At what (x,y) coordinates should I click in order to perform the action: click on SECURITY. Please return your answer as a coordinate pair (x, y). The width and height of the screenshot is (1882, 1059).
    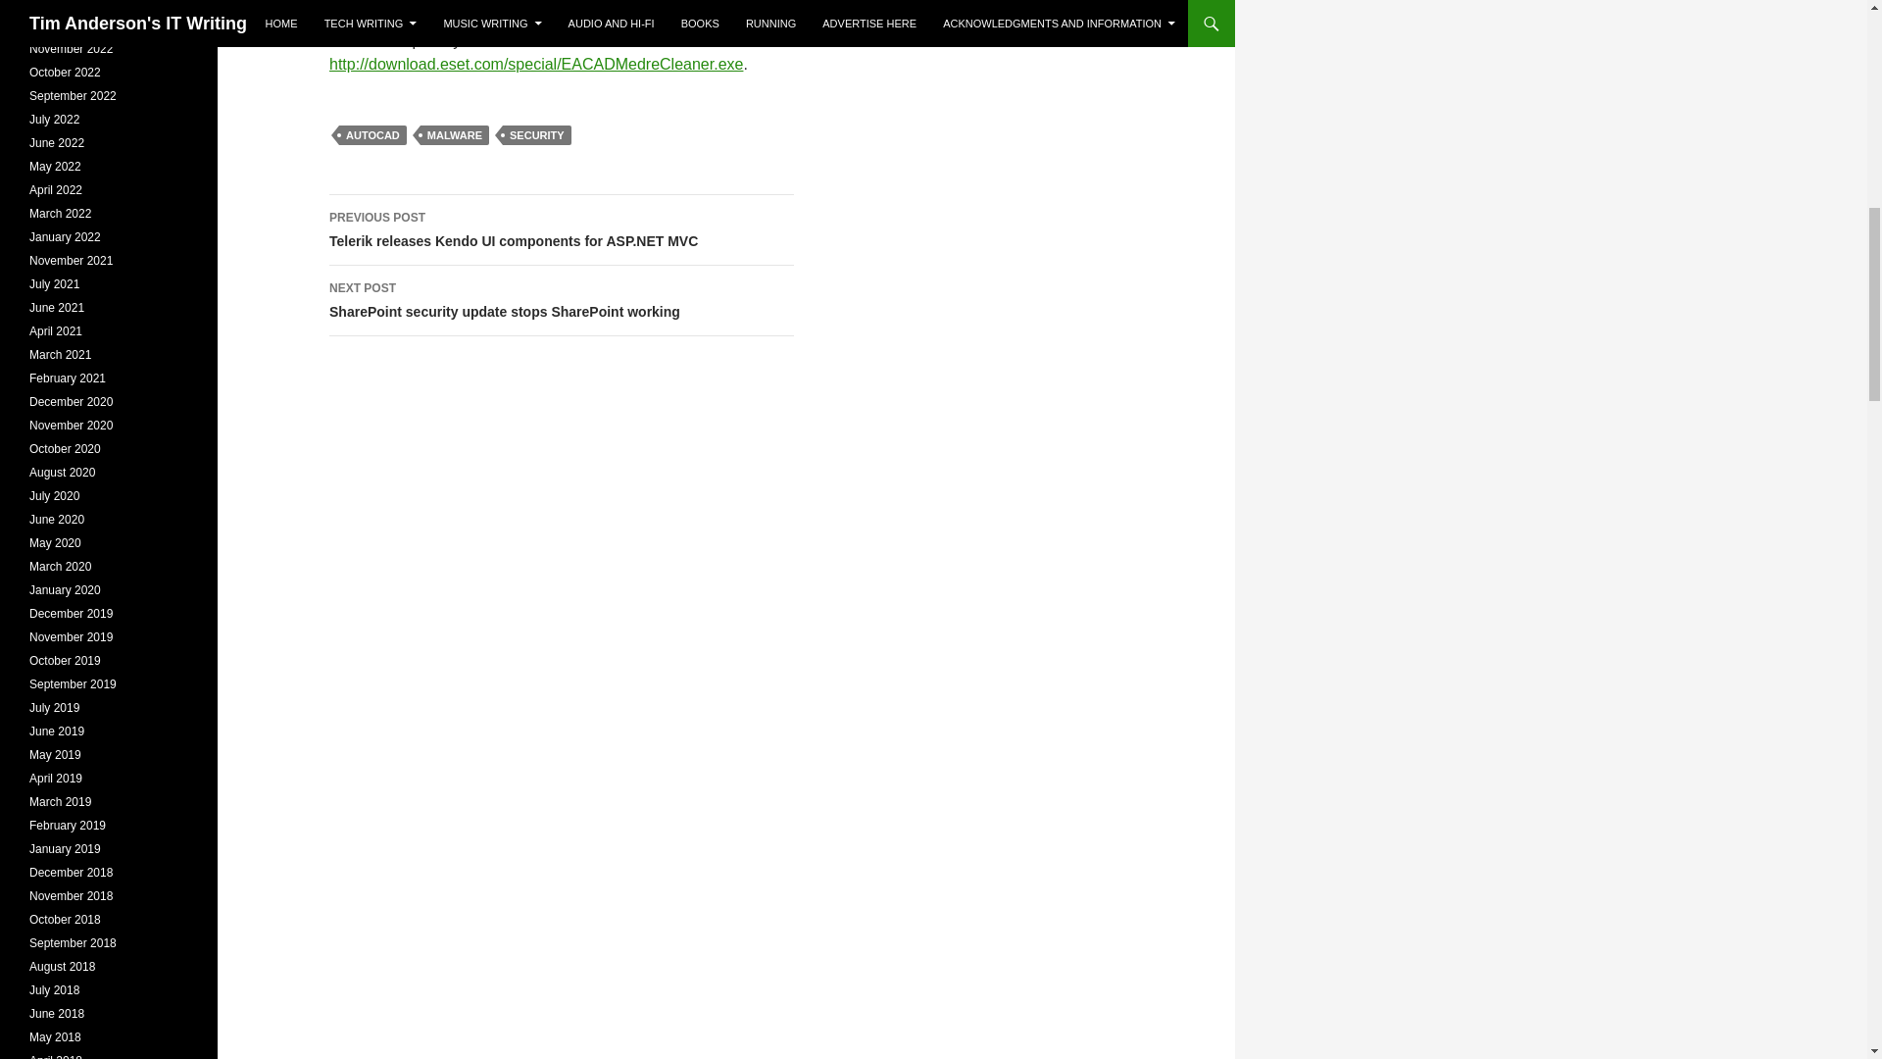
    Looking at the image, I should click on (537, 135).